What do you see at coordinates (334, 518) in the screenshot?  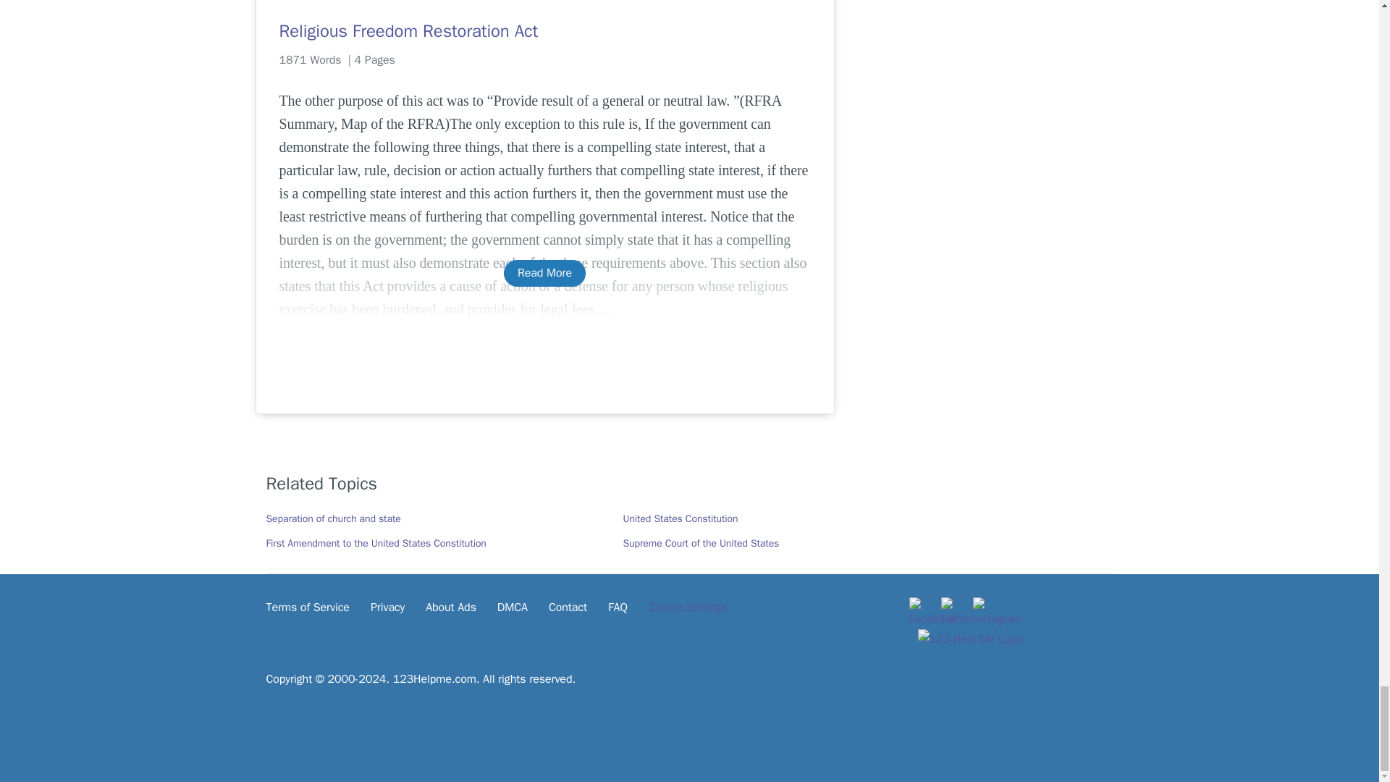 I see `Separation of church and state` at bounding box center [334, 518].